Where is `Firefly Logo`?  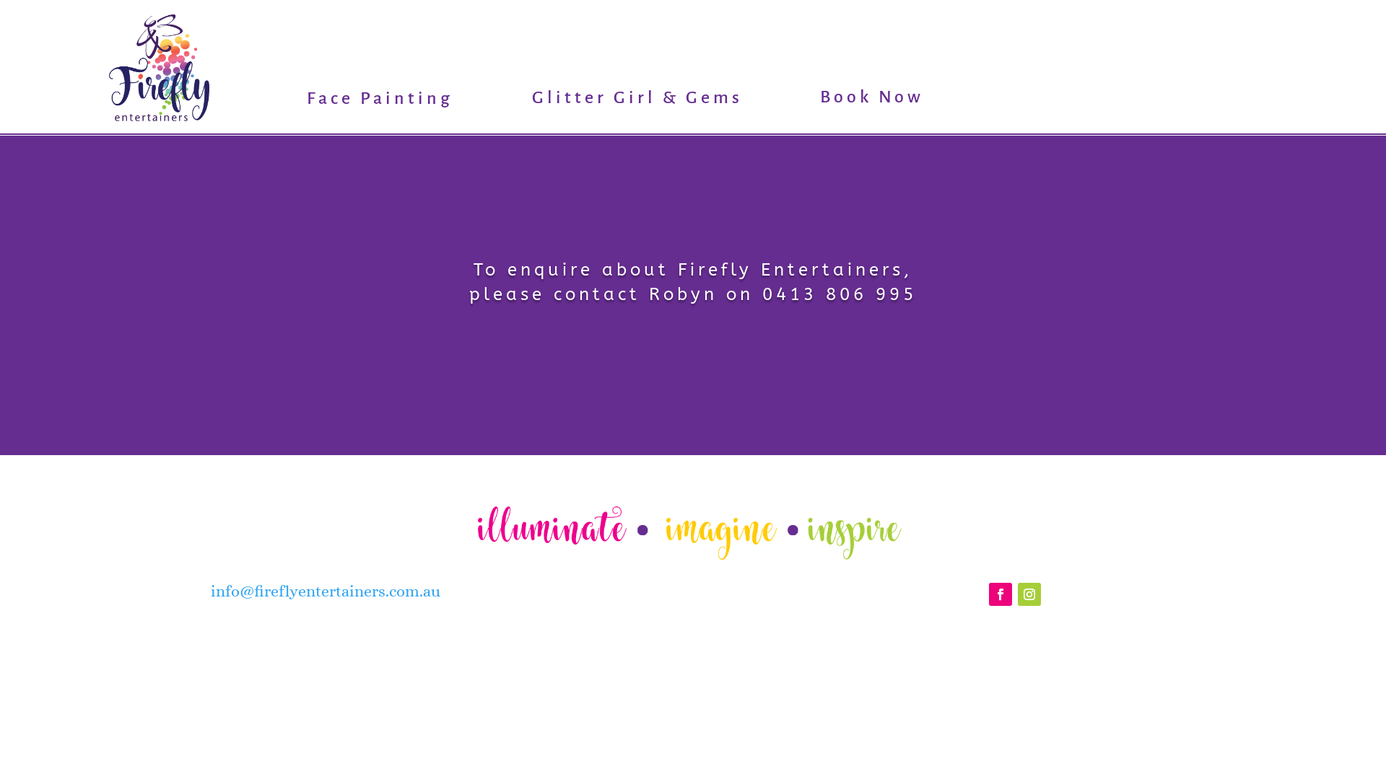 Firefly Logo is located at coordinates (159, 68).